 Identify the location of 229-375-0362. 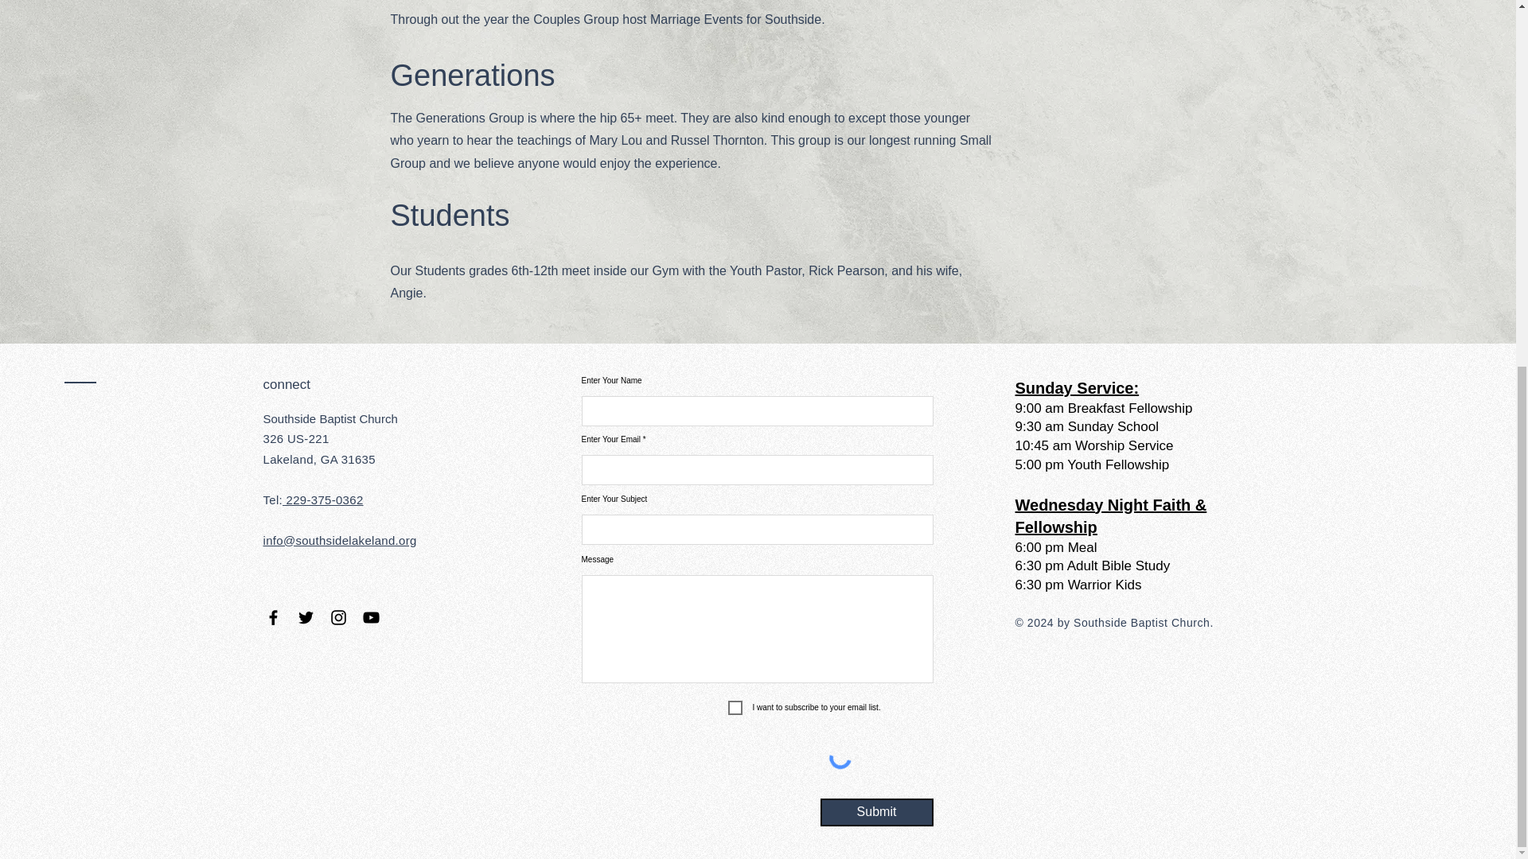
(323, 499).